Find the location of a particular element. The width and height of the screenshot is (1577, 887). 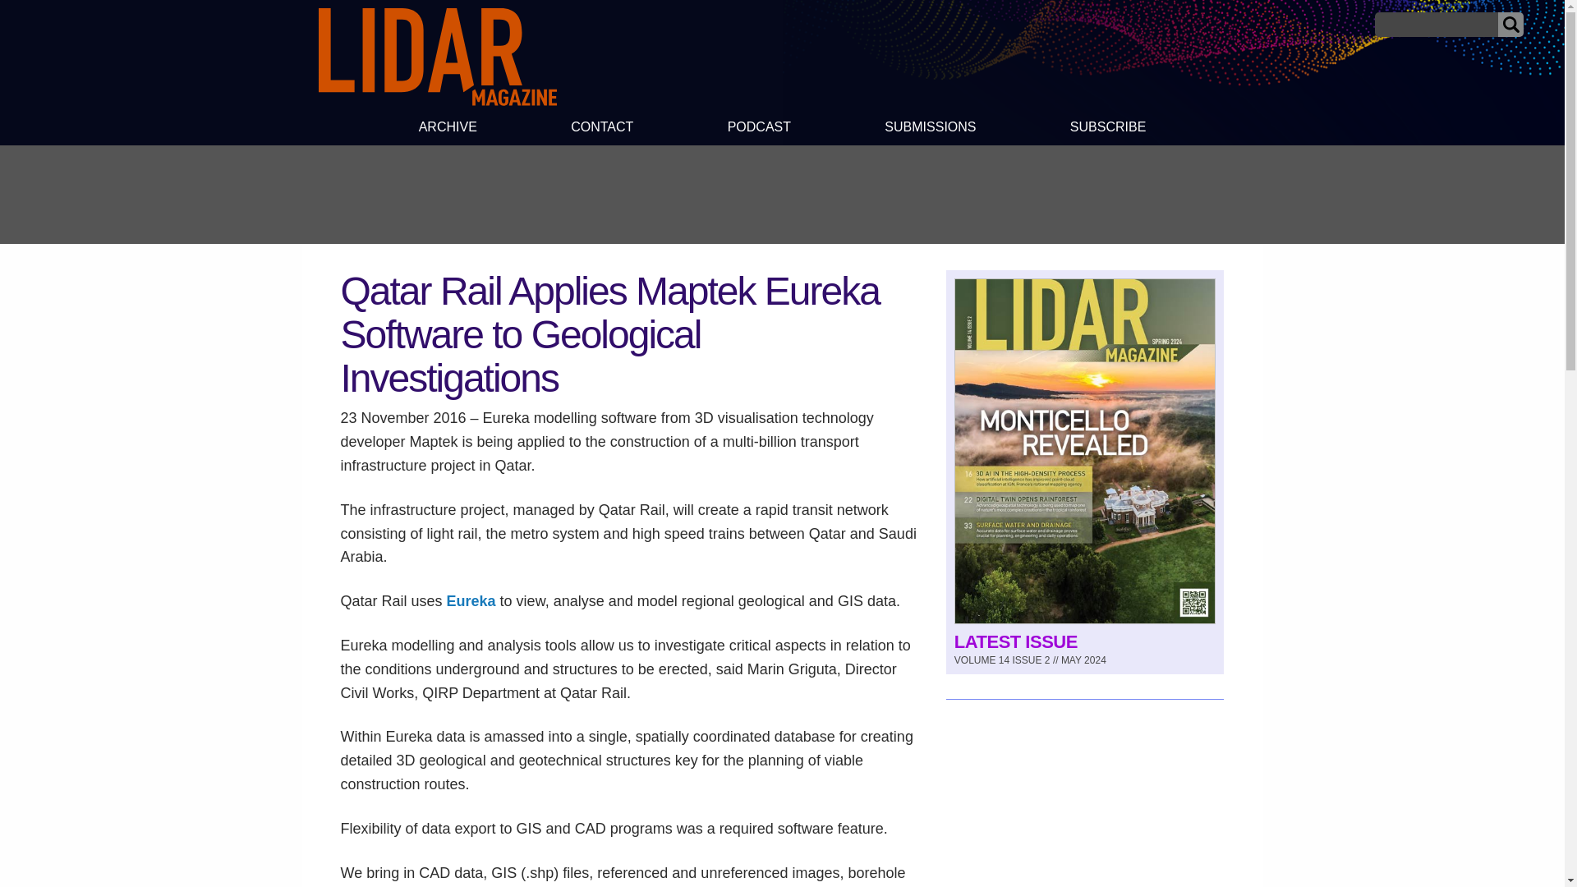

SUBMISSIONS is located at coordinates (930, 129).